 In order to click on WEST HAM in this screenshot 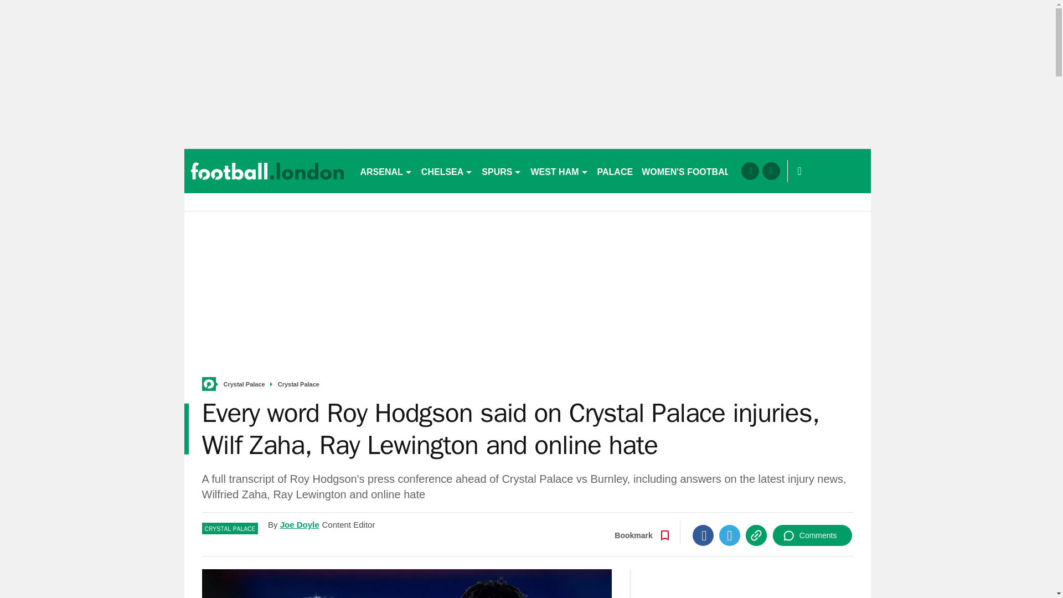, I will do `click(559, 171)`.